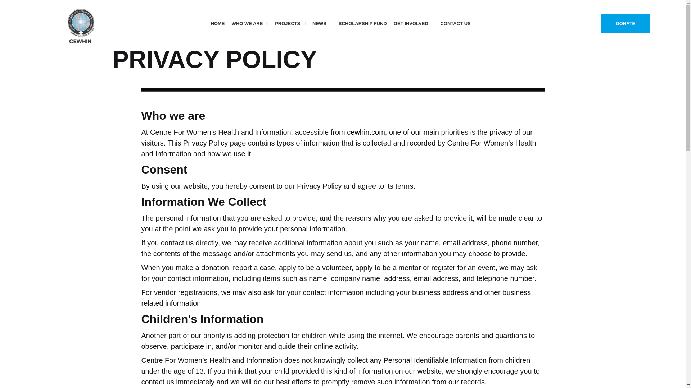 The height and width of the screenshot is (388, 691). I want to click on NEWS, so click(322, 24).